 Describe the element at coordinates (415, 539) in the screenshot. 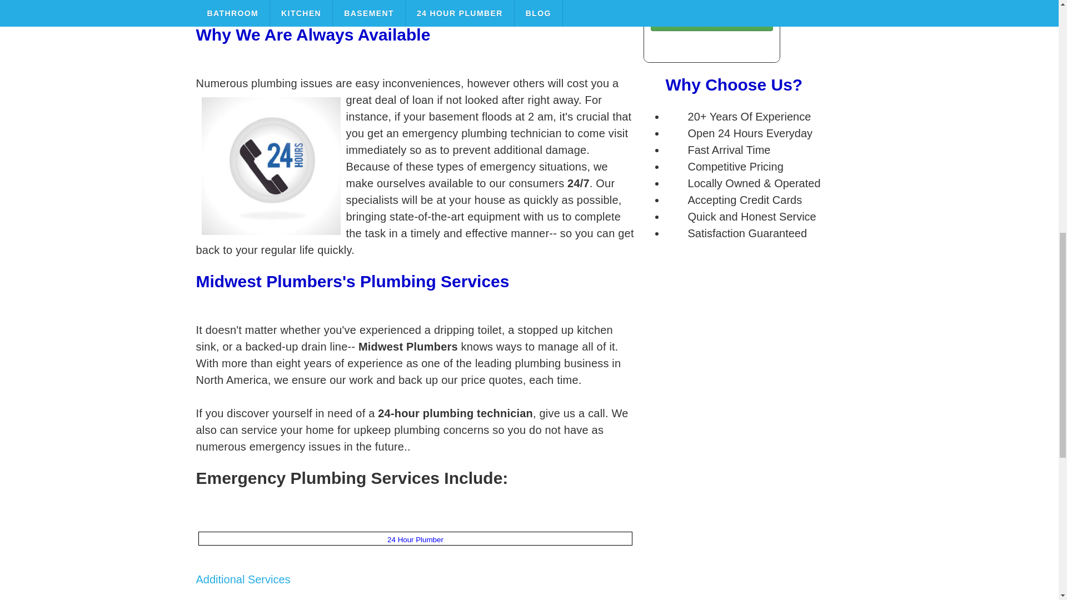

I see `24 Hour Plumber` at that location.